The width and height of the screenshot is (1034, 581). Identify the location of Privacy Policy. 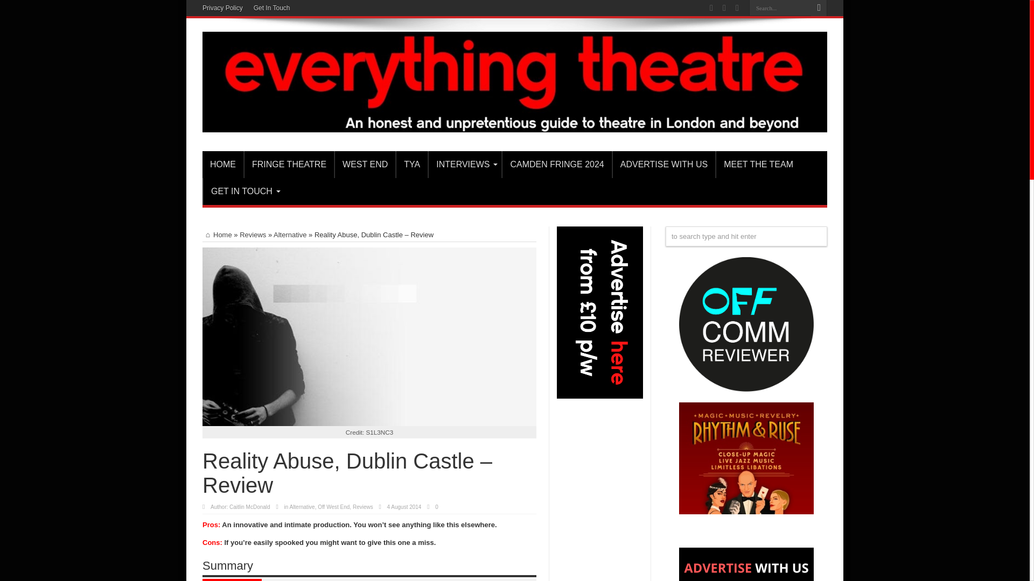
(223, 8).